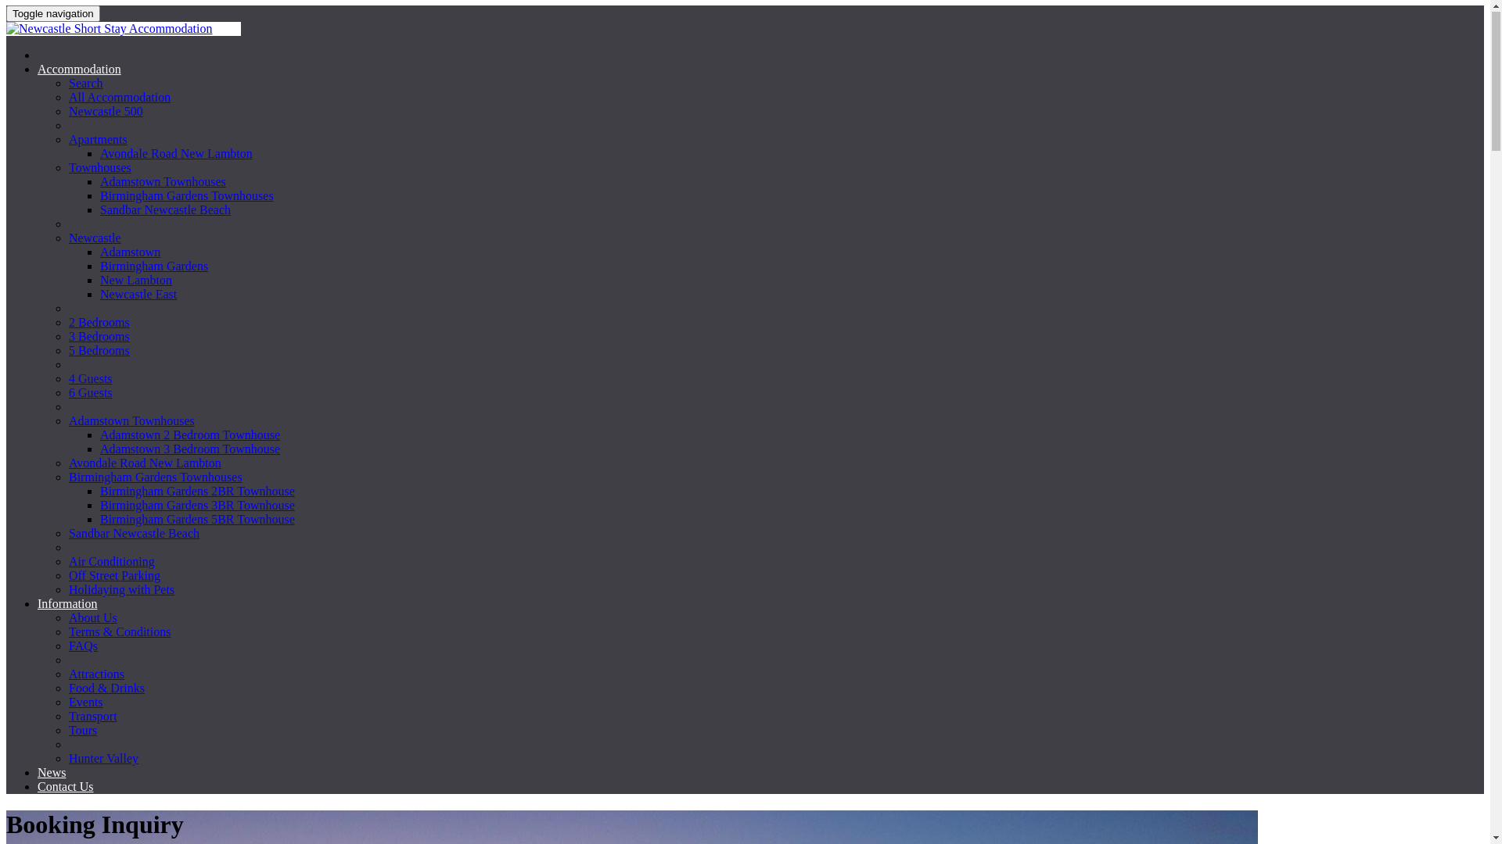 The image size is (1502, 844). I want to click on 6 Guests, so click(91, 394).